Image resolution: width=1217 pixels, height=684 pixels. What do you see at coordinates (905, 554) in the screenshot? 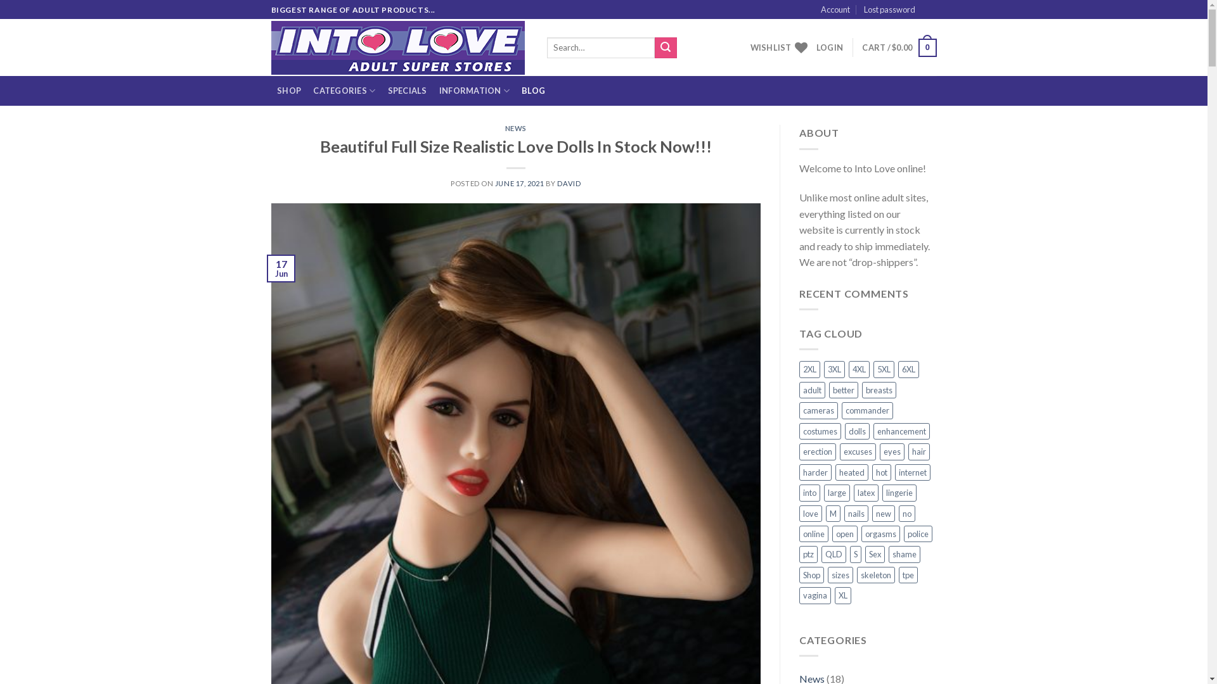
I see `shame` at bounding box center [905, 554].